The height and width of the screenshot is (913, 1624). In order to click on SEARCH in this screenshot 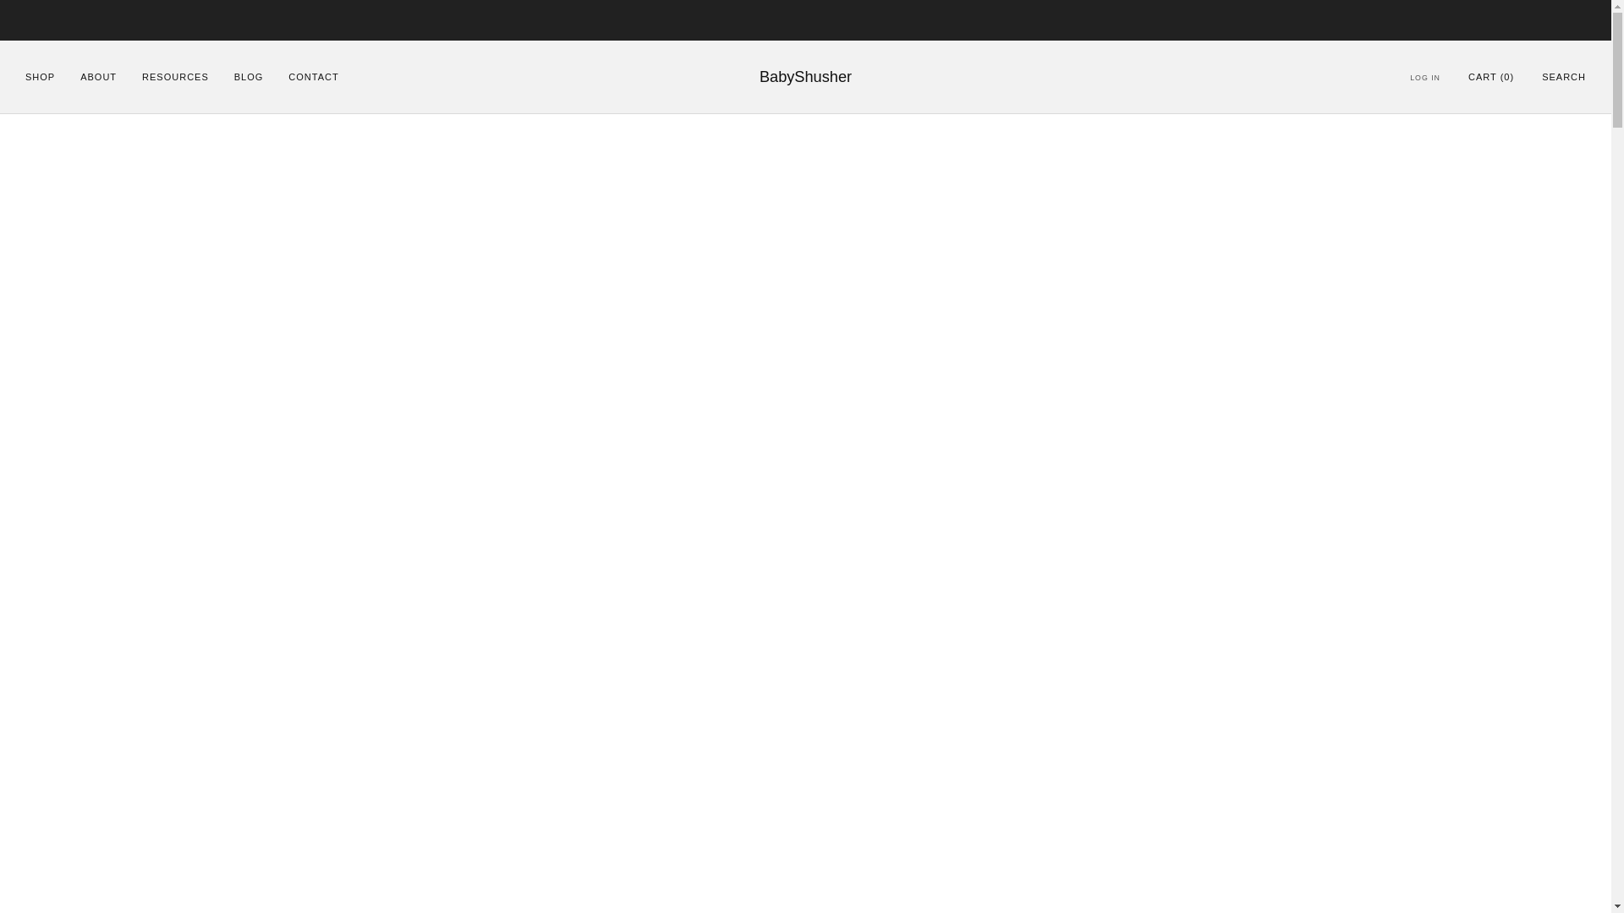, I will do `click(1563, 77)`.